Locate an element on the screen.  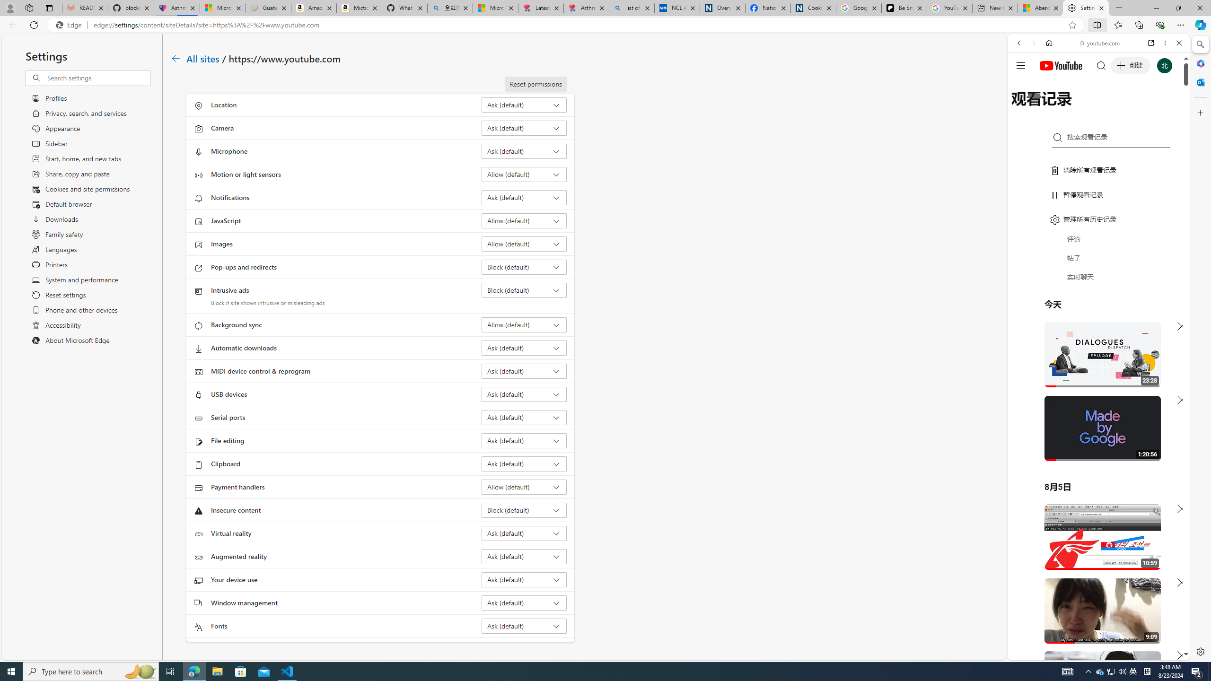
Augmented reality Ask (default) is located at coordinates (524, 556).